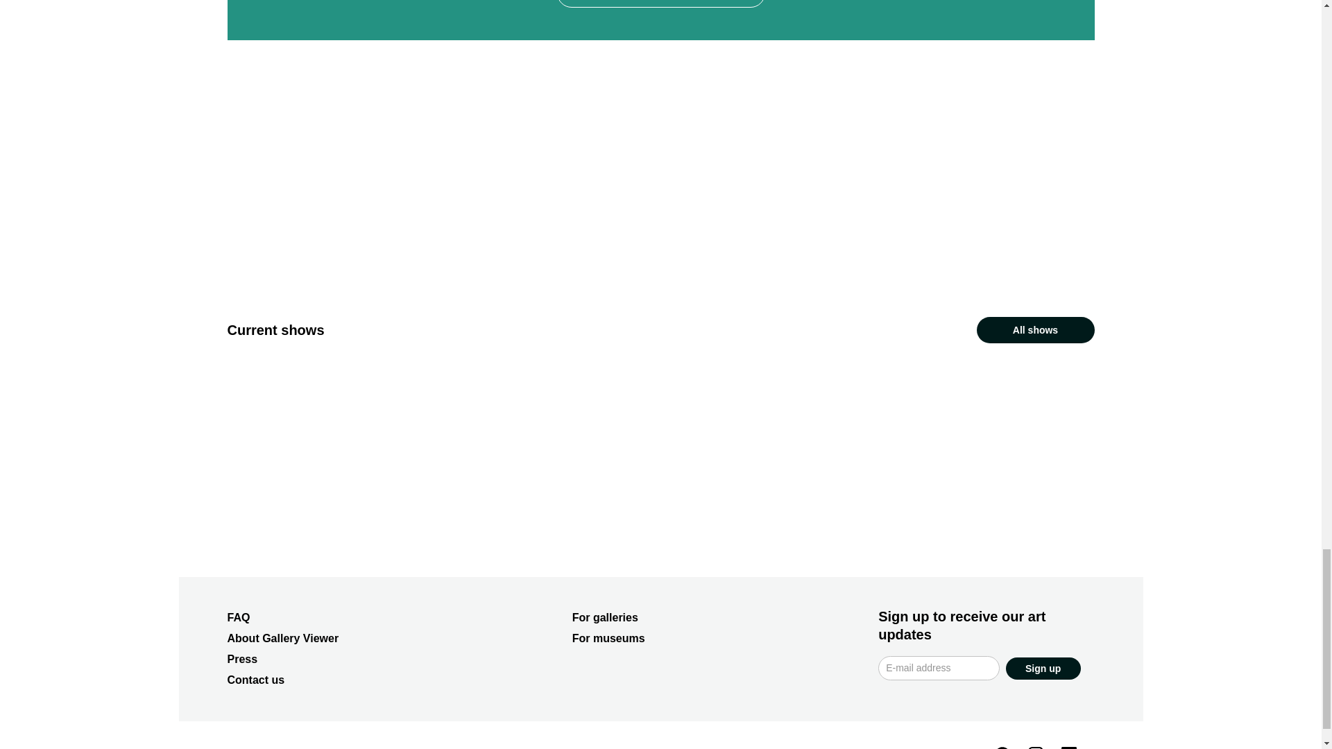  What do you see at coordinates (608, 638) in the screenshot?
I see `For museums` at bounding box center [608, 638].